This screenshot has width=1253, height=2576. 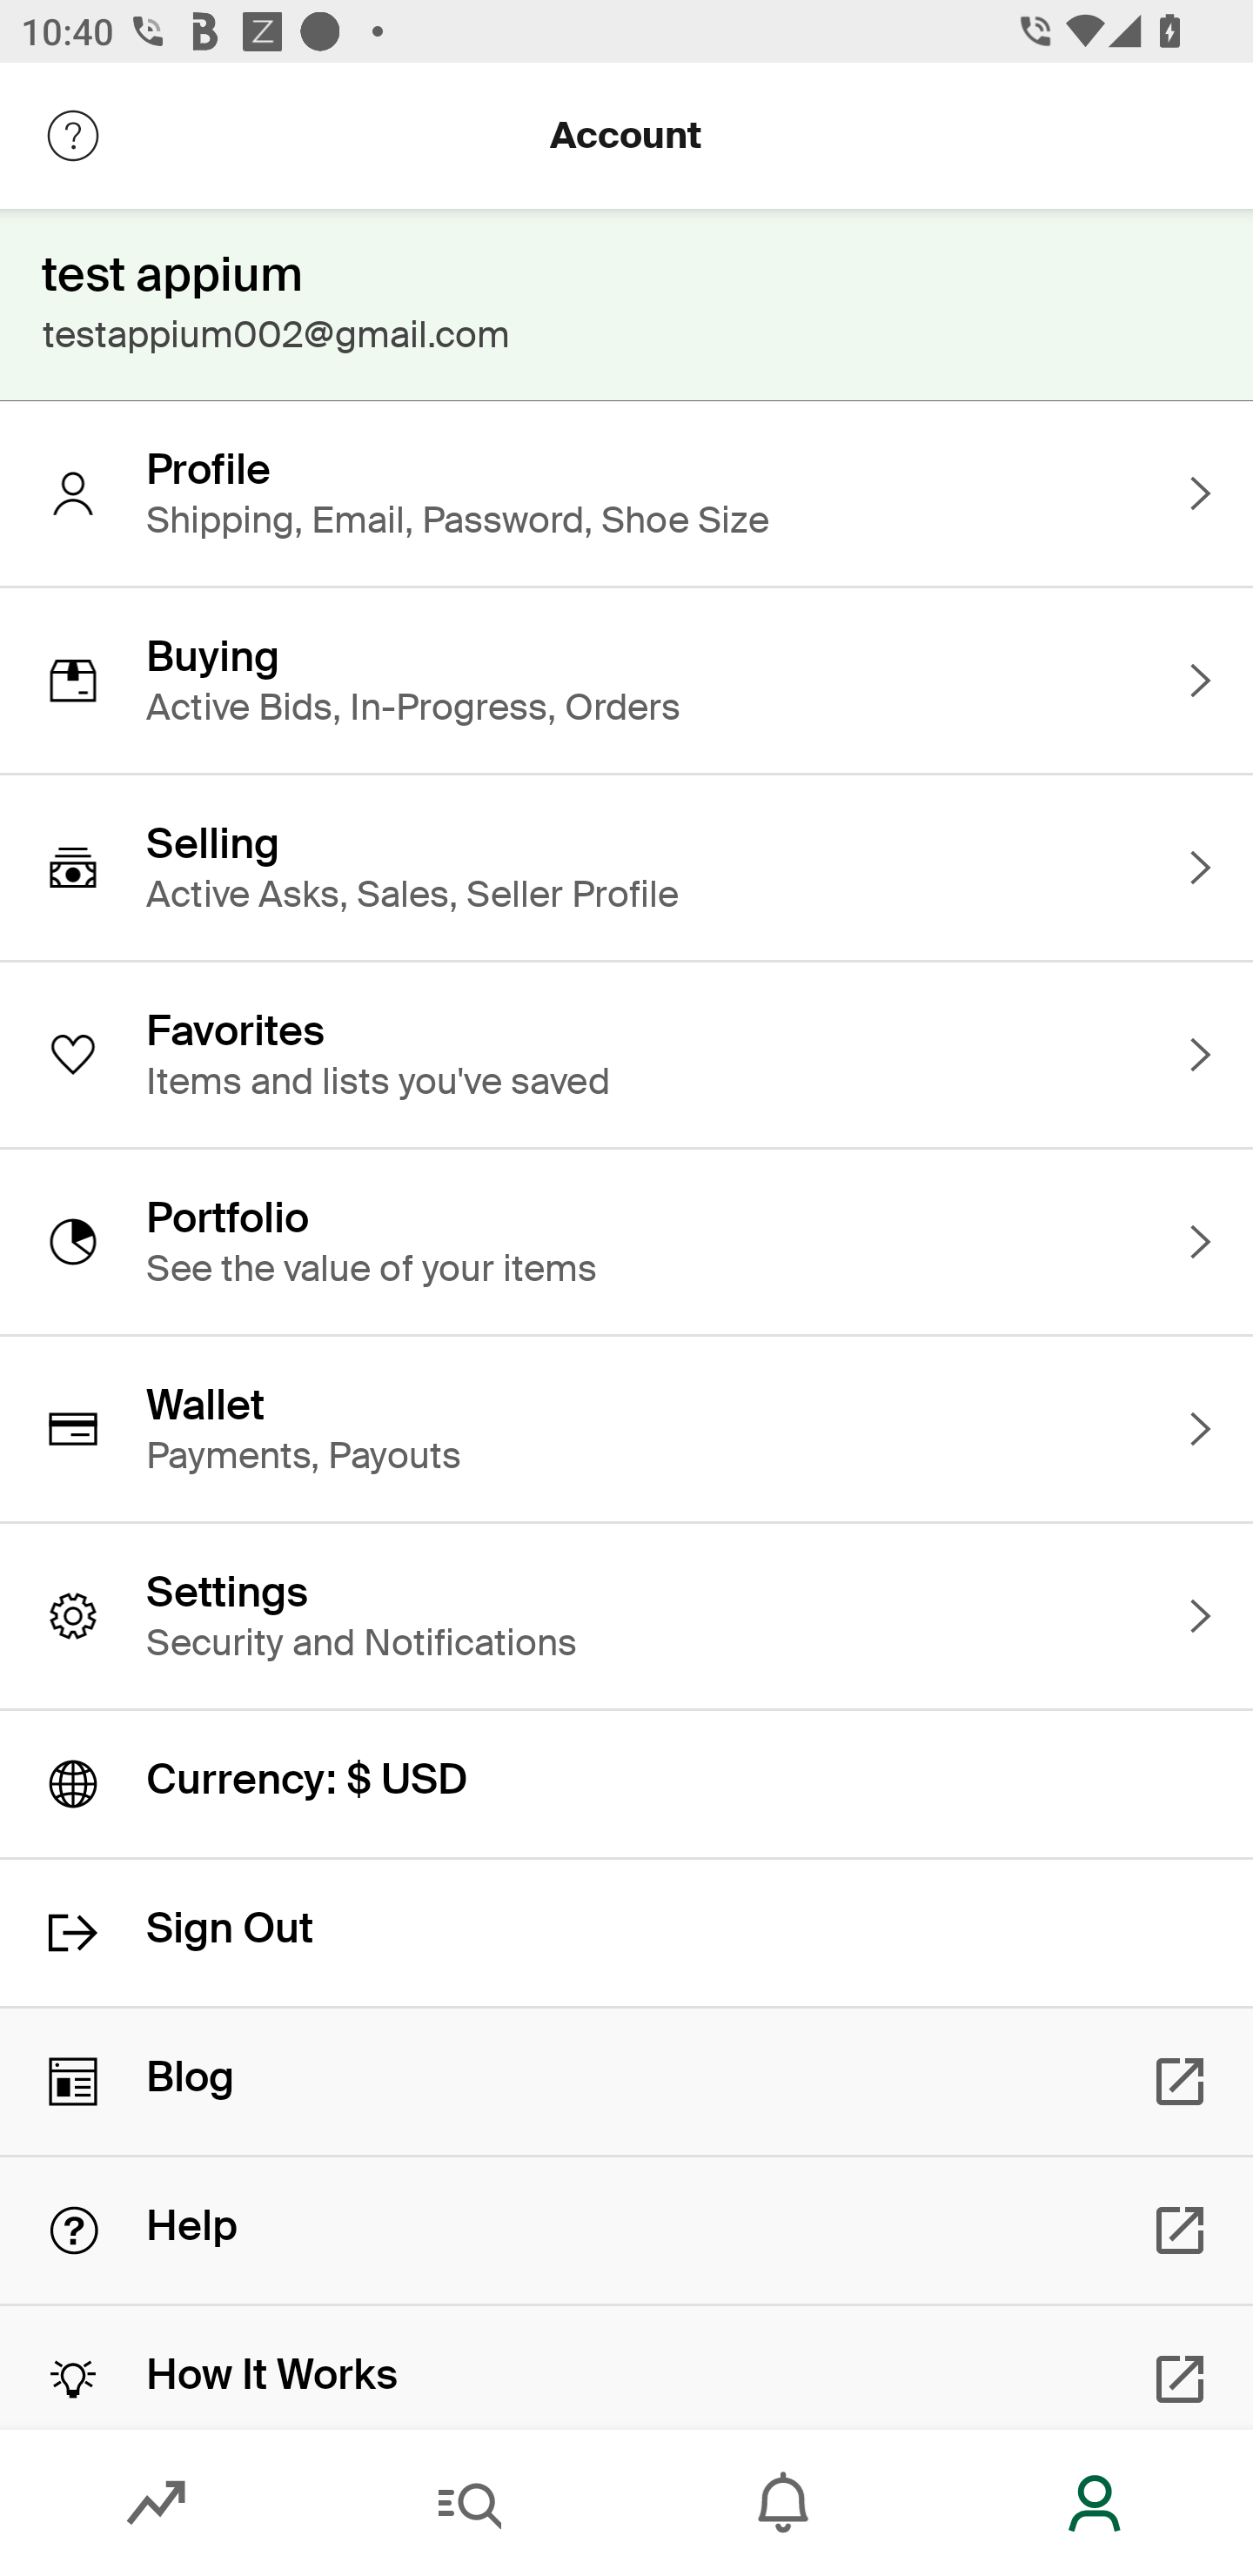 What do you see at coordinates (626, 2081) in the screenshot?
I see `Blog` at bounding box center [626, 2081].